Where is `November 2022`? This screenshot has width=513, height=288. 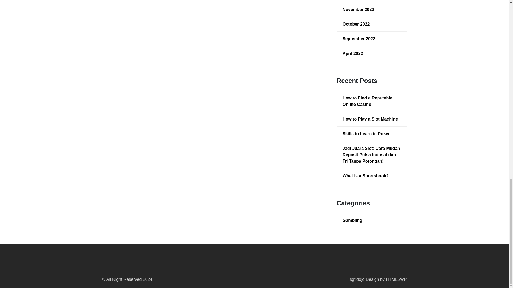
November 2022 is located at coordinates (372, 9).